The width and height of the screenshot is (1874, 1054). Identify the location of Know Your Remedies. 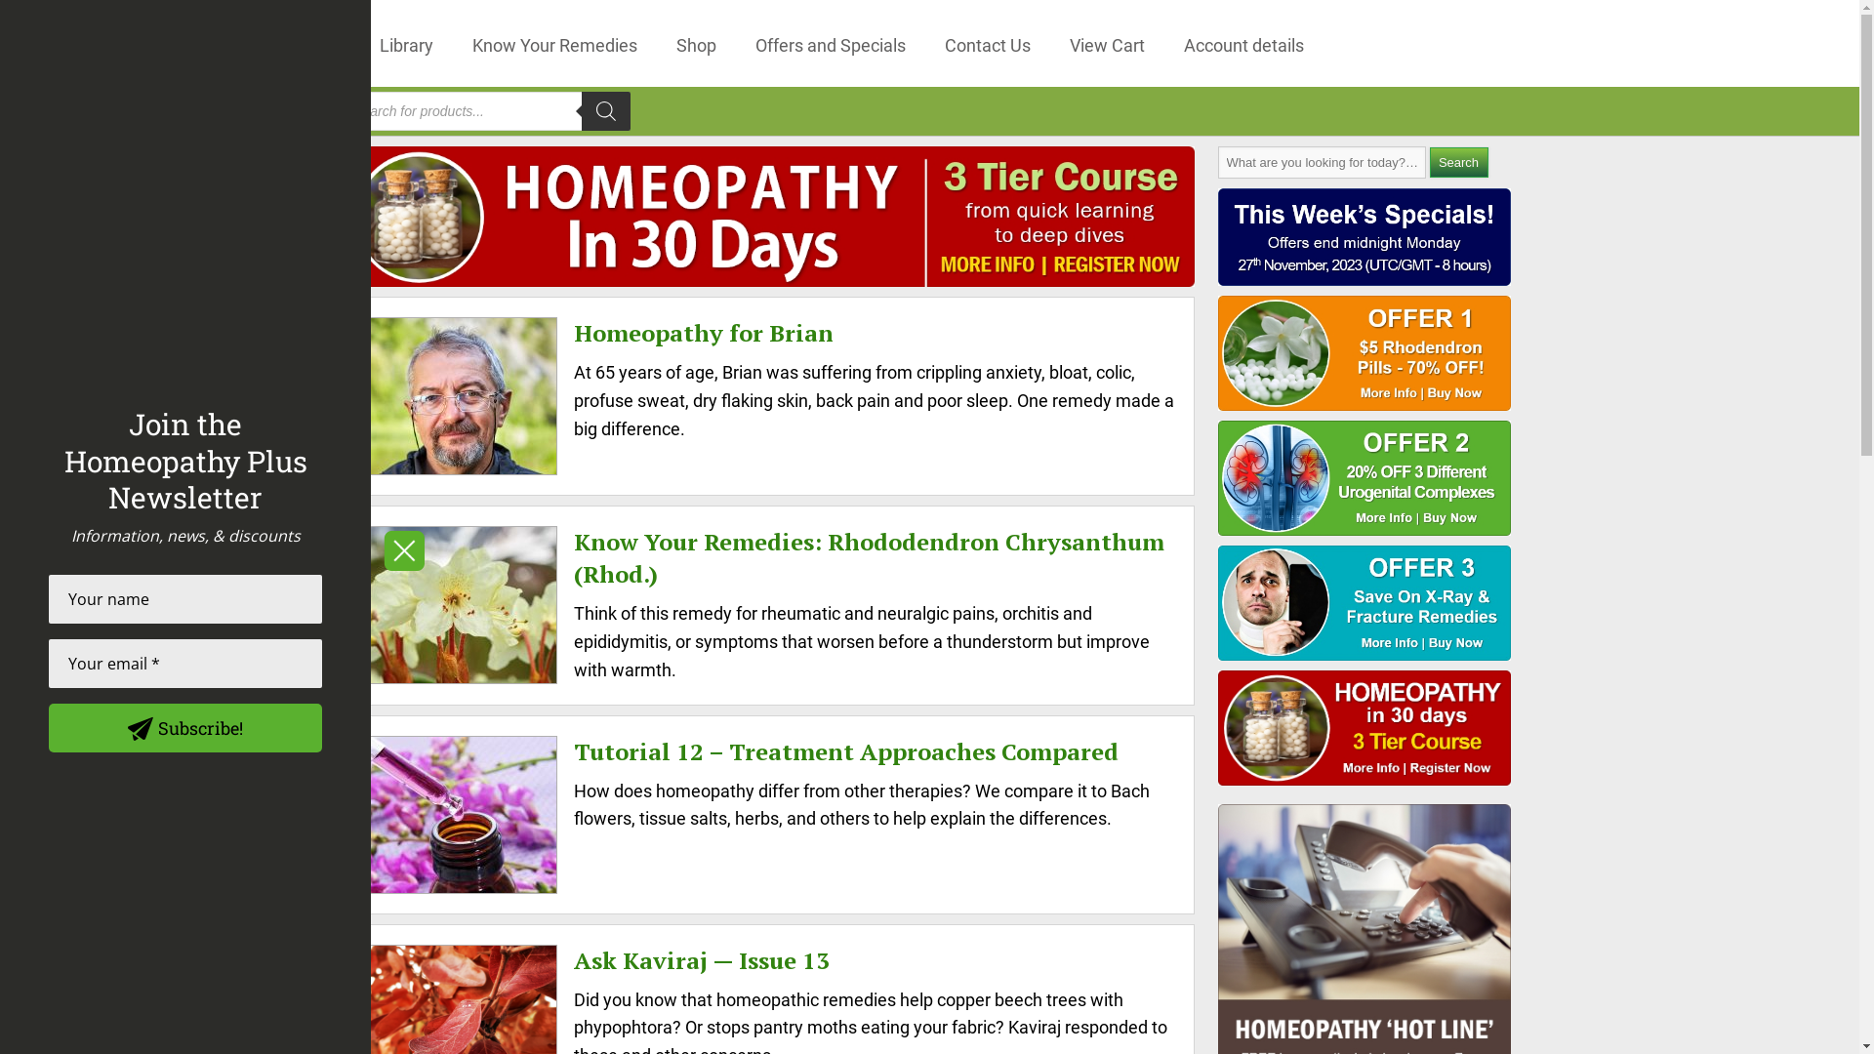
(554, 43).